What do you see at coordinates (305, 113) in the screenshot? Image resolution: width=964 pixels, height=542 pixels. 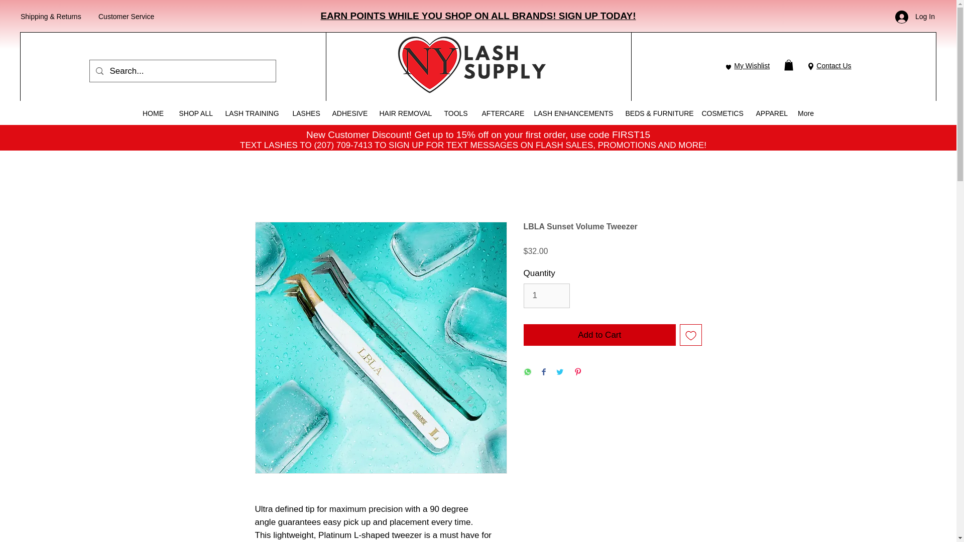 I see `LASHES` at bounding box center [305, 113].